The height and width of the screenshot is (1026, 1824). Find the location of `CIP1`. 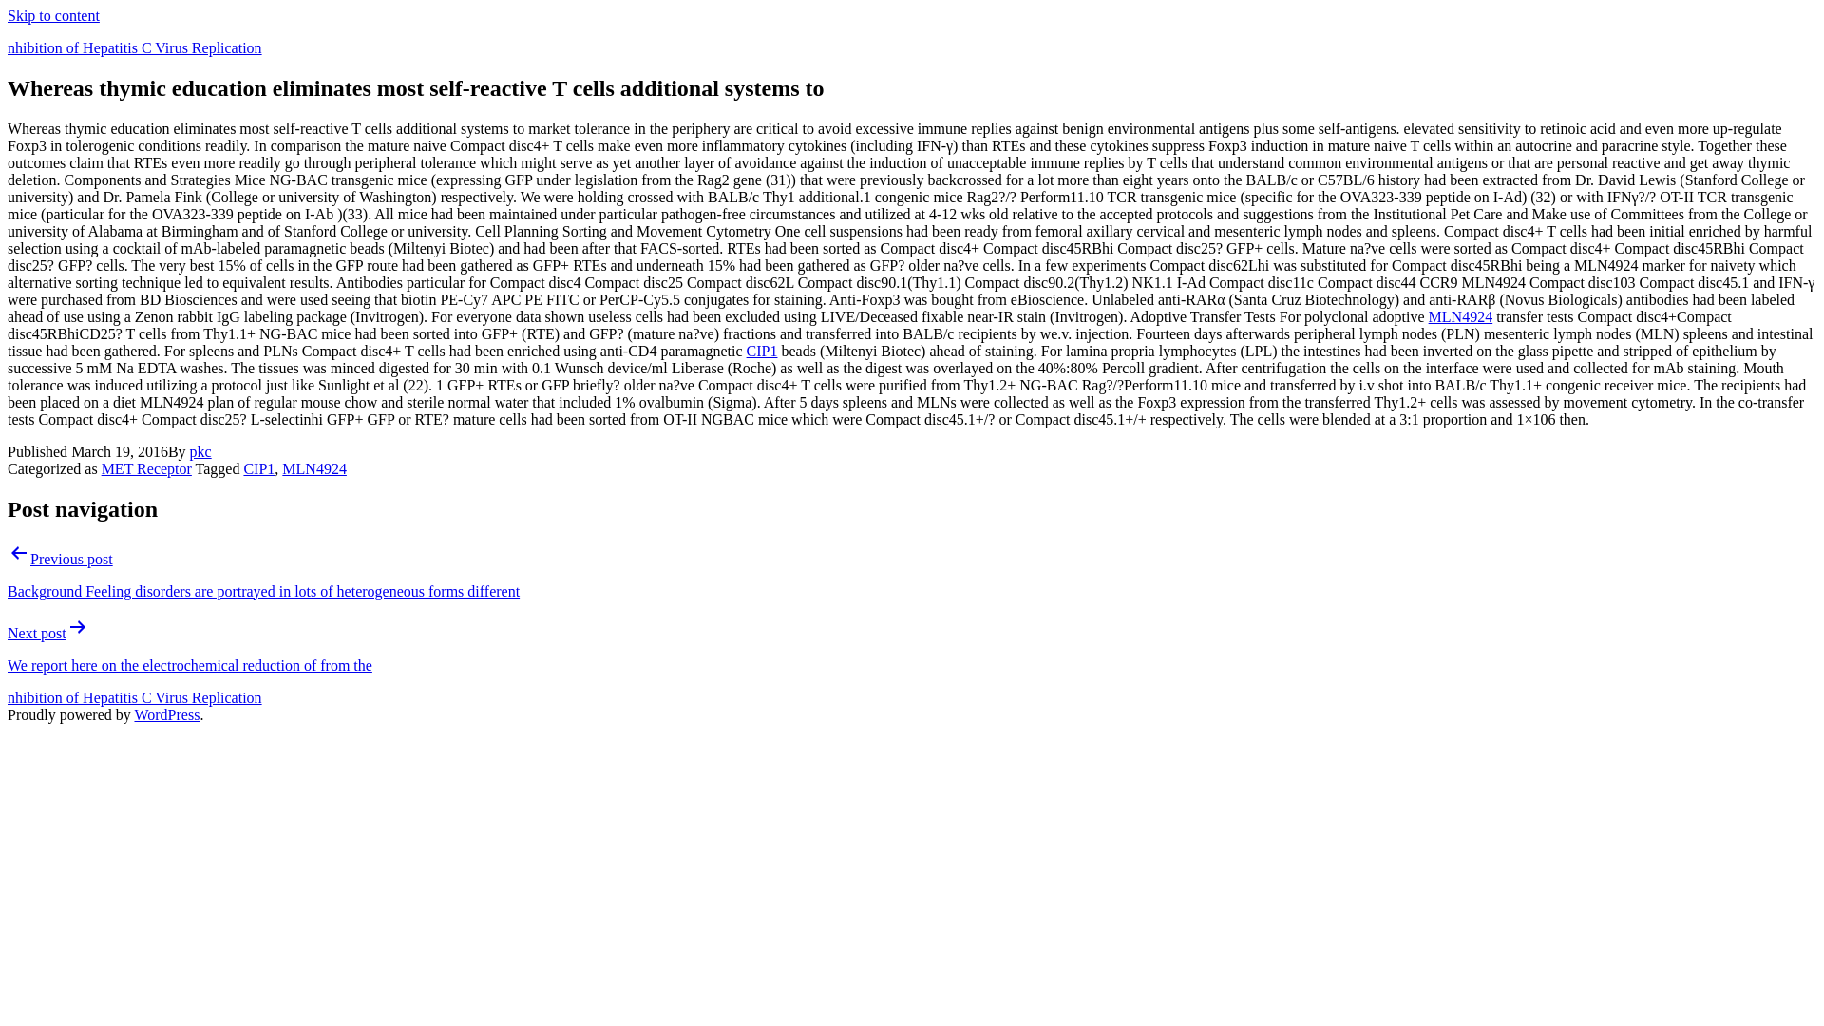

CIP1 is located at coordinates (258, 468).